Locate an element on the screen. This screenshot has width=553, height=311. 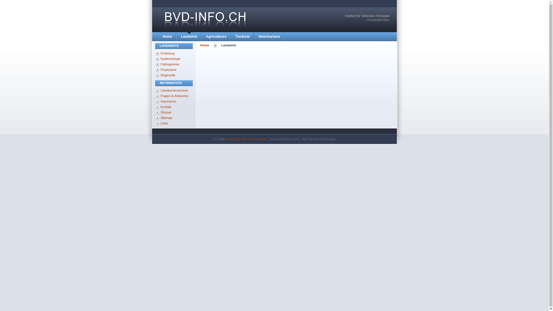
Home is located at coordinates (168, 37).